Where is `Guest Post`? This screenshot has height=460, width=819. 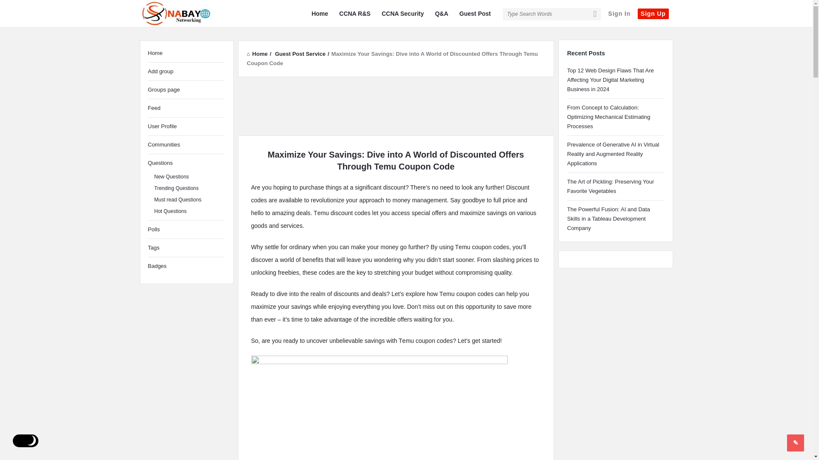 Guest Post is located at coordinates (475, 14).